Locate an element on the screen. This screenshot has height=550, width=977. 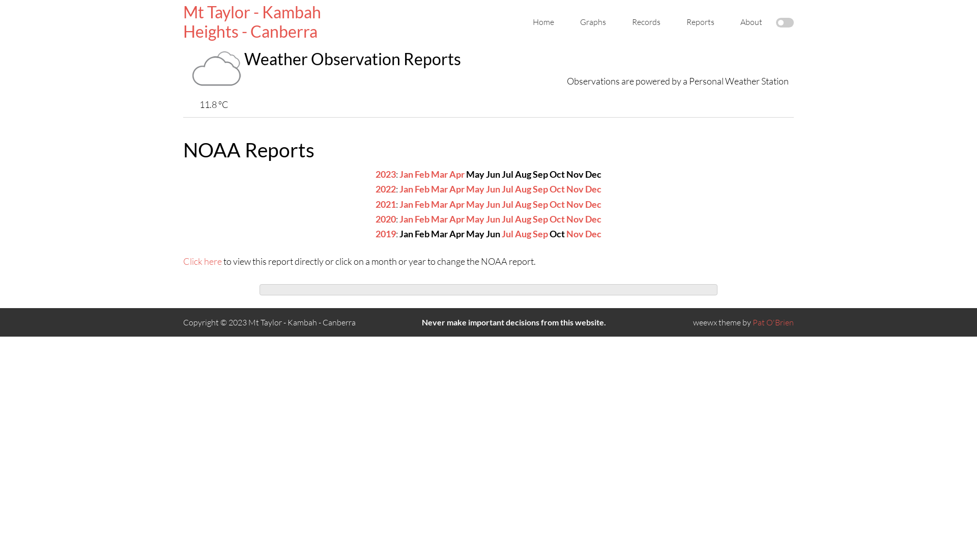
May is located at coordinates (475, 189).